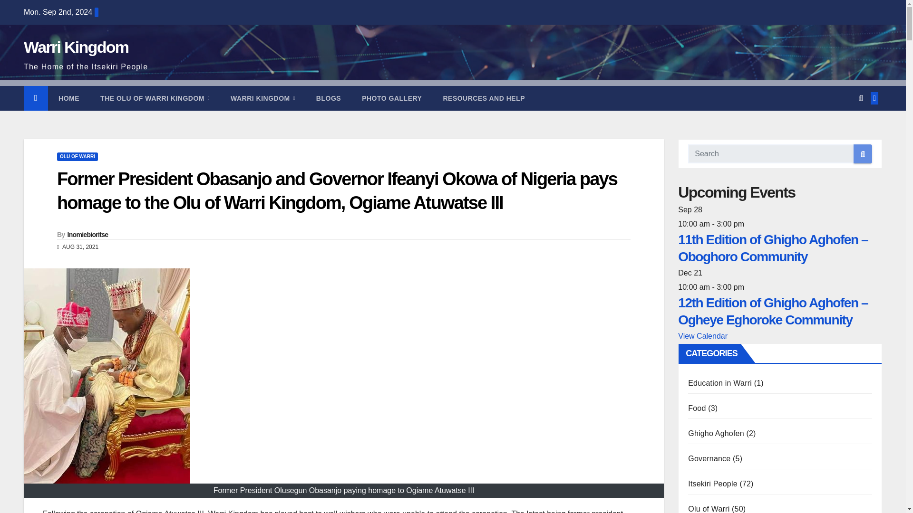 This screenshot has width=913, height=513. I want to click on Inomiebioritse, so click(88, 235).